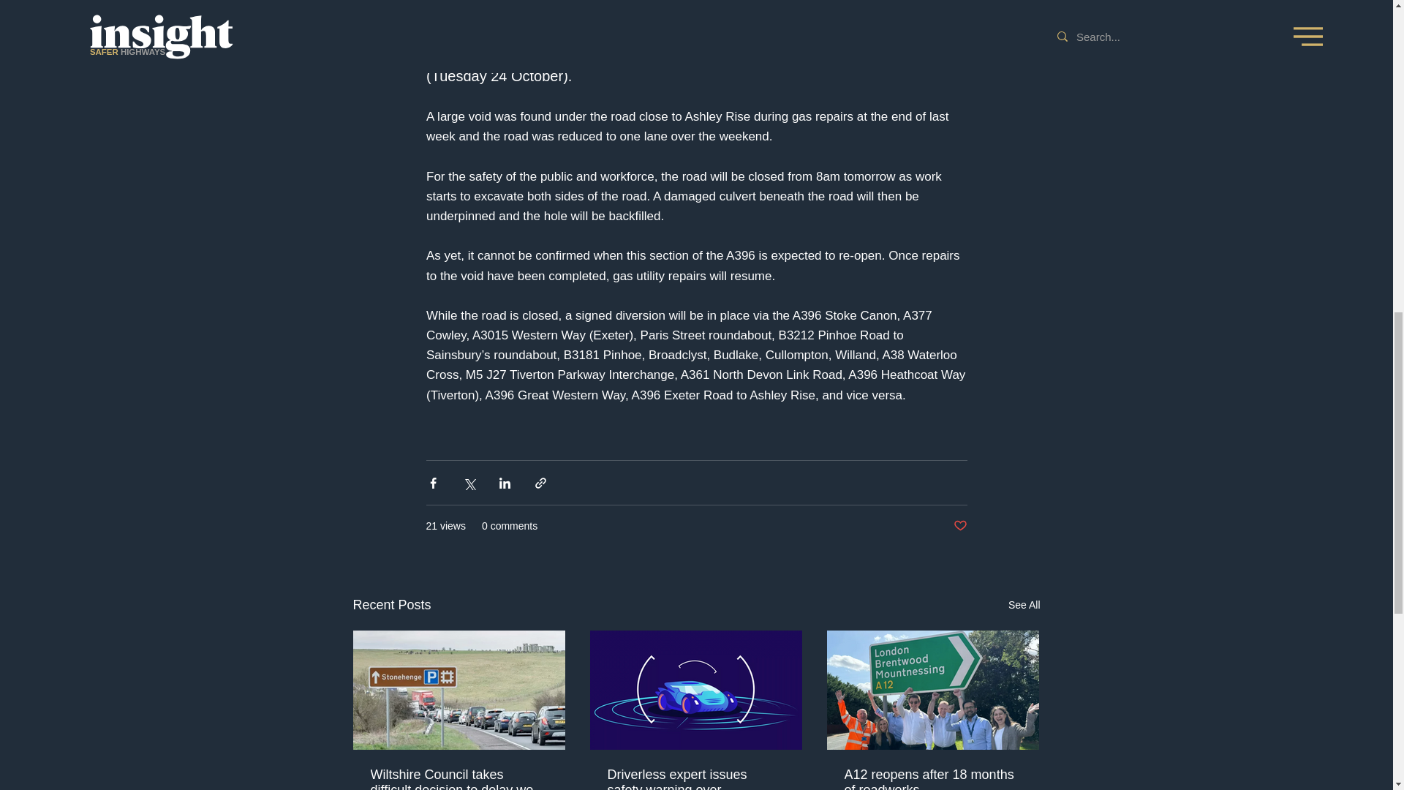 Image resolution: width=1404 pixels, height=790 pixels. Describe the element at coordinates (1024, 606) in the screenshot. I see `See All` at that location.